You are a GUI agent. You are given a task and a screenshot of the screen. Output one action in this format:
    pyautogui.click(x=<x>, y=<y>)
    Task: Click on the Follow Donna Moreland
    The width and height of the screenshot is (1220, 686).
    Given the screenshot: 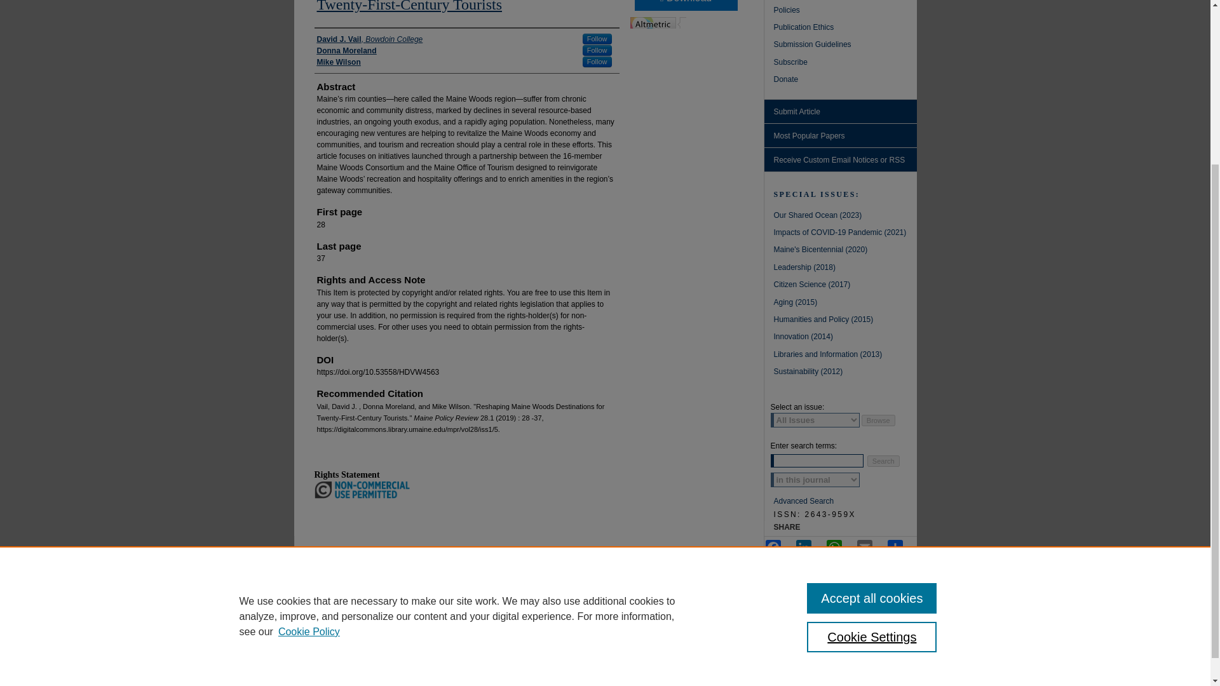 What is the action you would take?
    pyautogui.click(x=597, y=50)
    